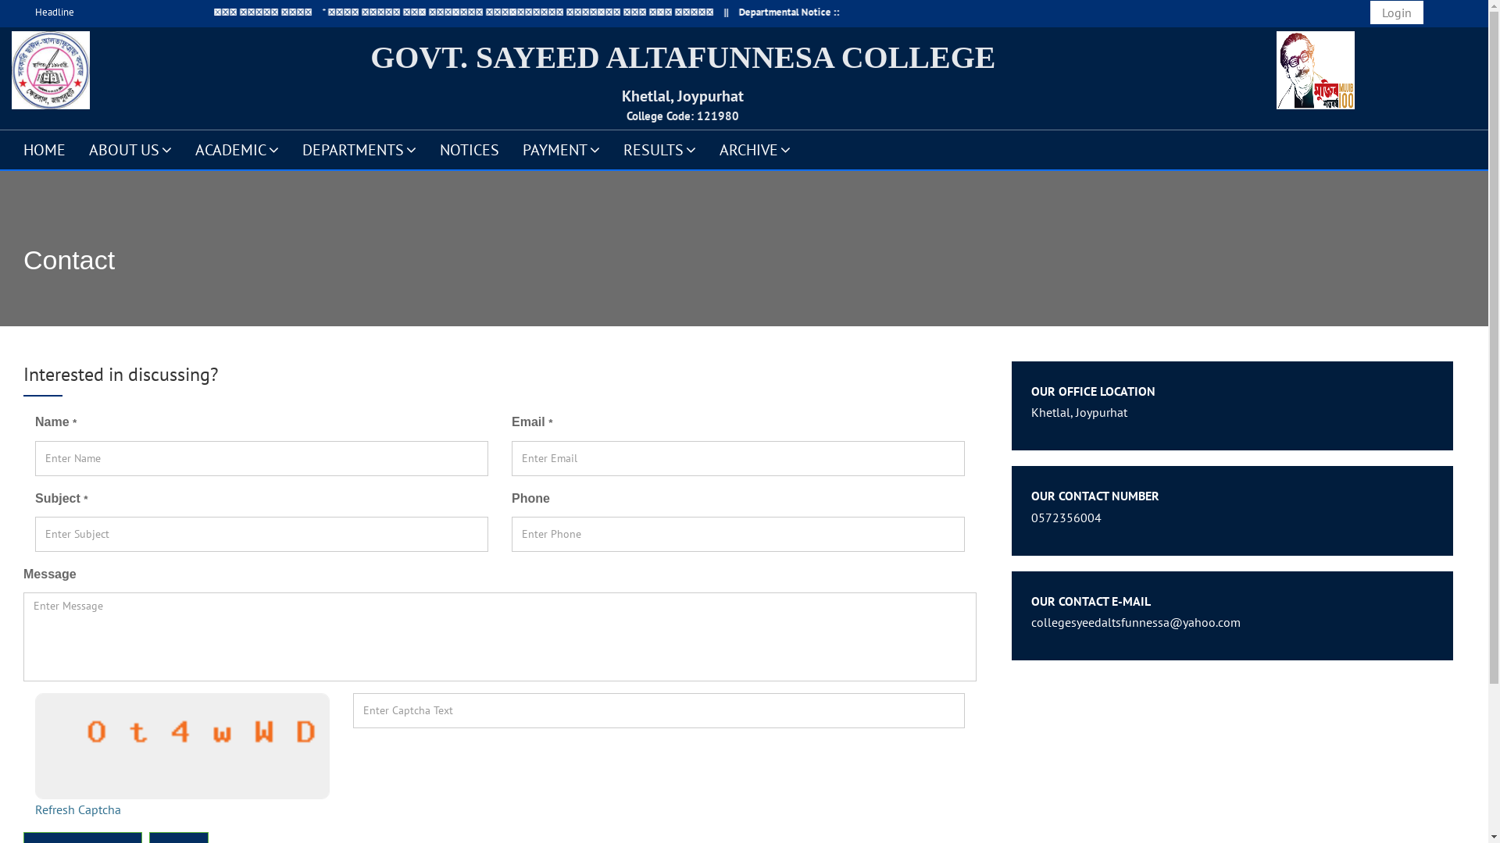  I want to click on ARCHIVE, so click(755, 149).